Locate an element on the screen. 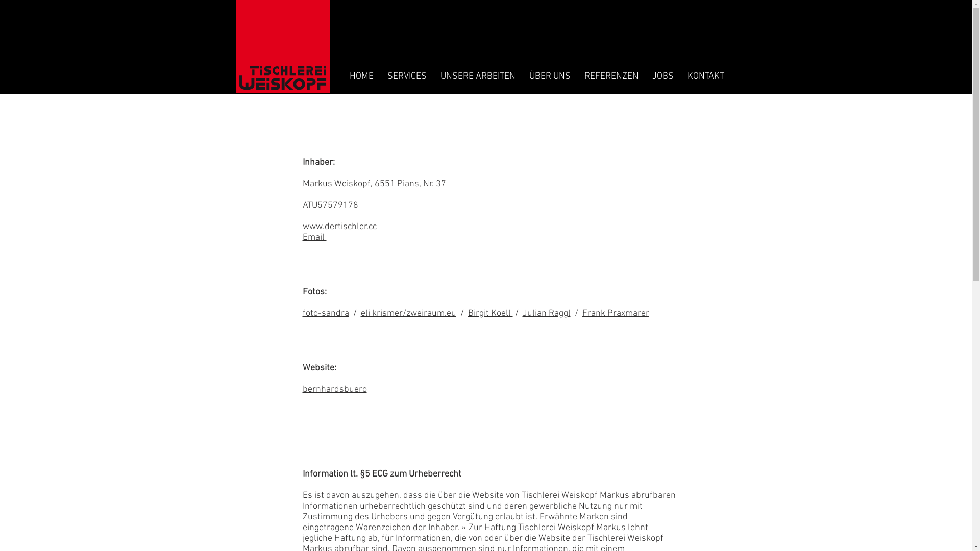  www.dertischler.cc is located at coordinates (339, 227).